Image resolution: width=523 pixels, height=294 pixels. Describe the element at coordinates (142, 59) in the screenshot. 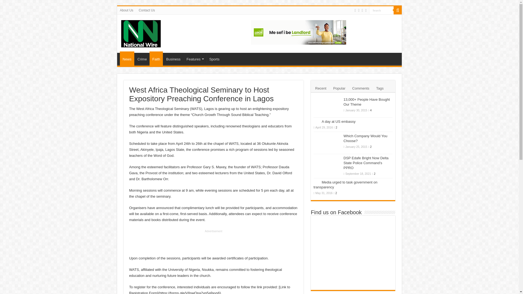

I see `Crime` at that location.